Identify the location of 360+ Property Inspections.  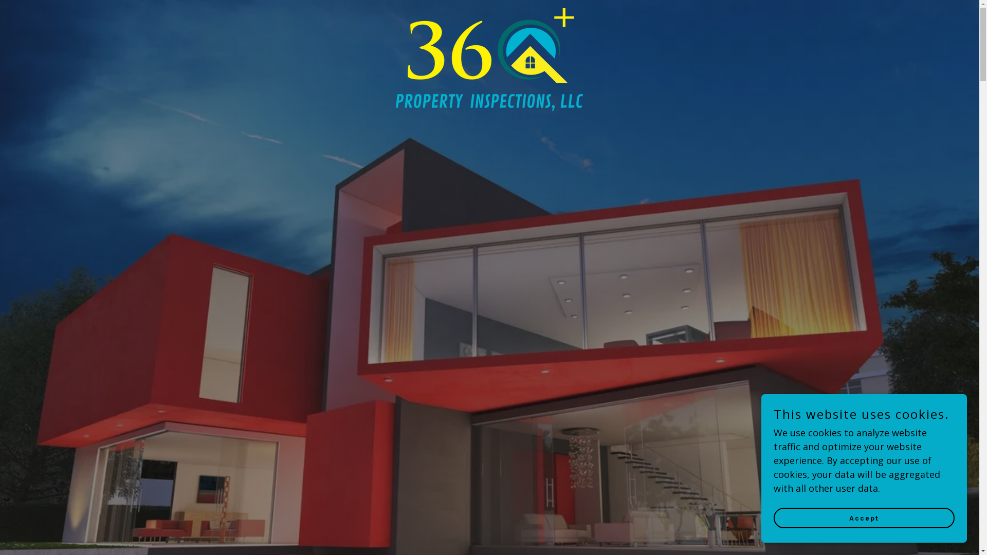
(489, 13).